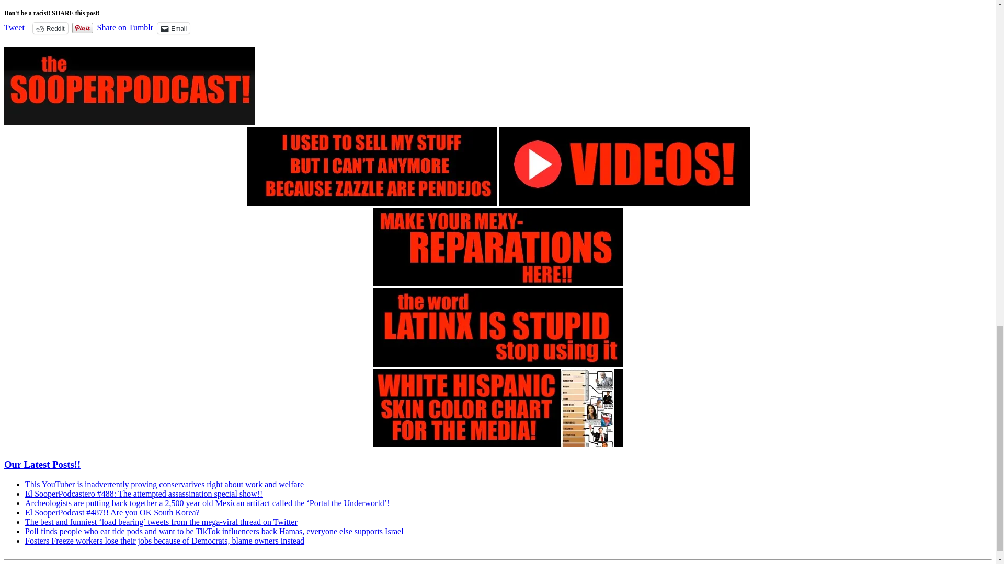 This screenshot has height=564, width=1004. I want to click on Reddit, so click(50, 28).